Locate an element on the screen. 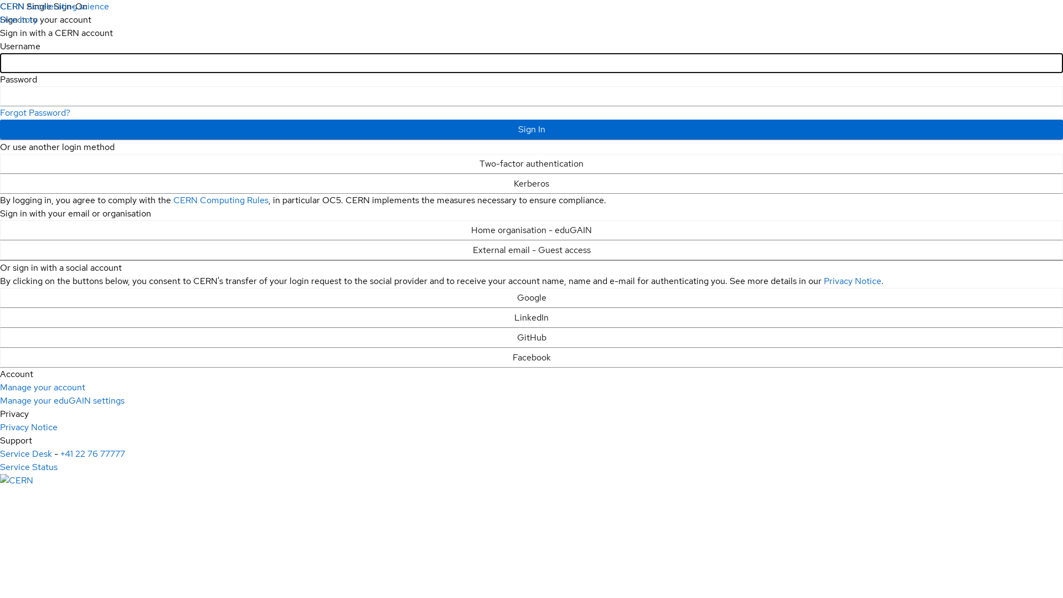 The width and height of the screenshot is (1063, 598). Service Status is located at coordinates (29, 467).